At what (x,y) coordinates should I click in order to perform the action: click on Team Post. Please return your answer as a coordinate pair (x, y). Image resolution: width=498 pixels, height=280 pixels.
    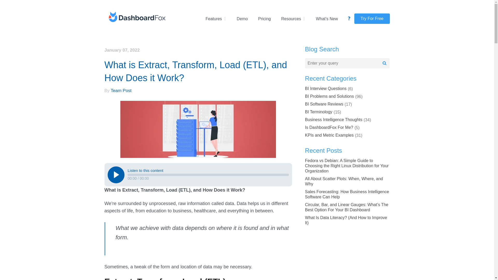
    Looking at the image, I should click on (121, 90).